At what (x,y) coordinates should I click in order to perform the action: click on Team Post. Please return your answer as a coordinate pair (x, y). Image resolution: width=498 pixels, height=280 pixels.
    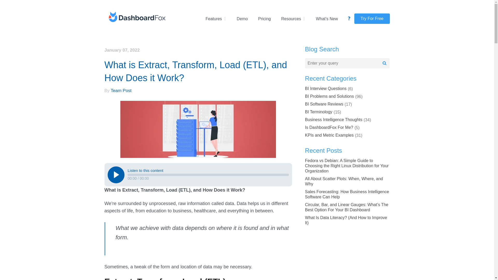
    Looking at the image, I should click on (121, 90).